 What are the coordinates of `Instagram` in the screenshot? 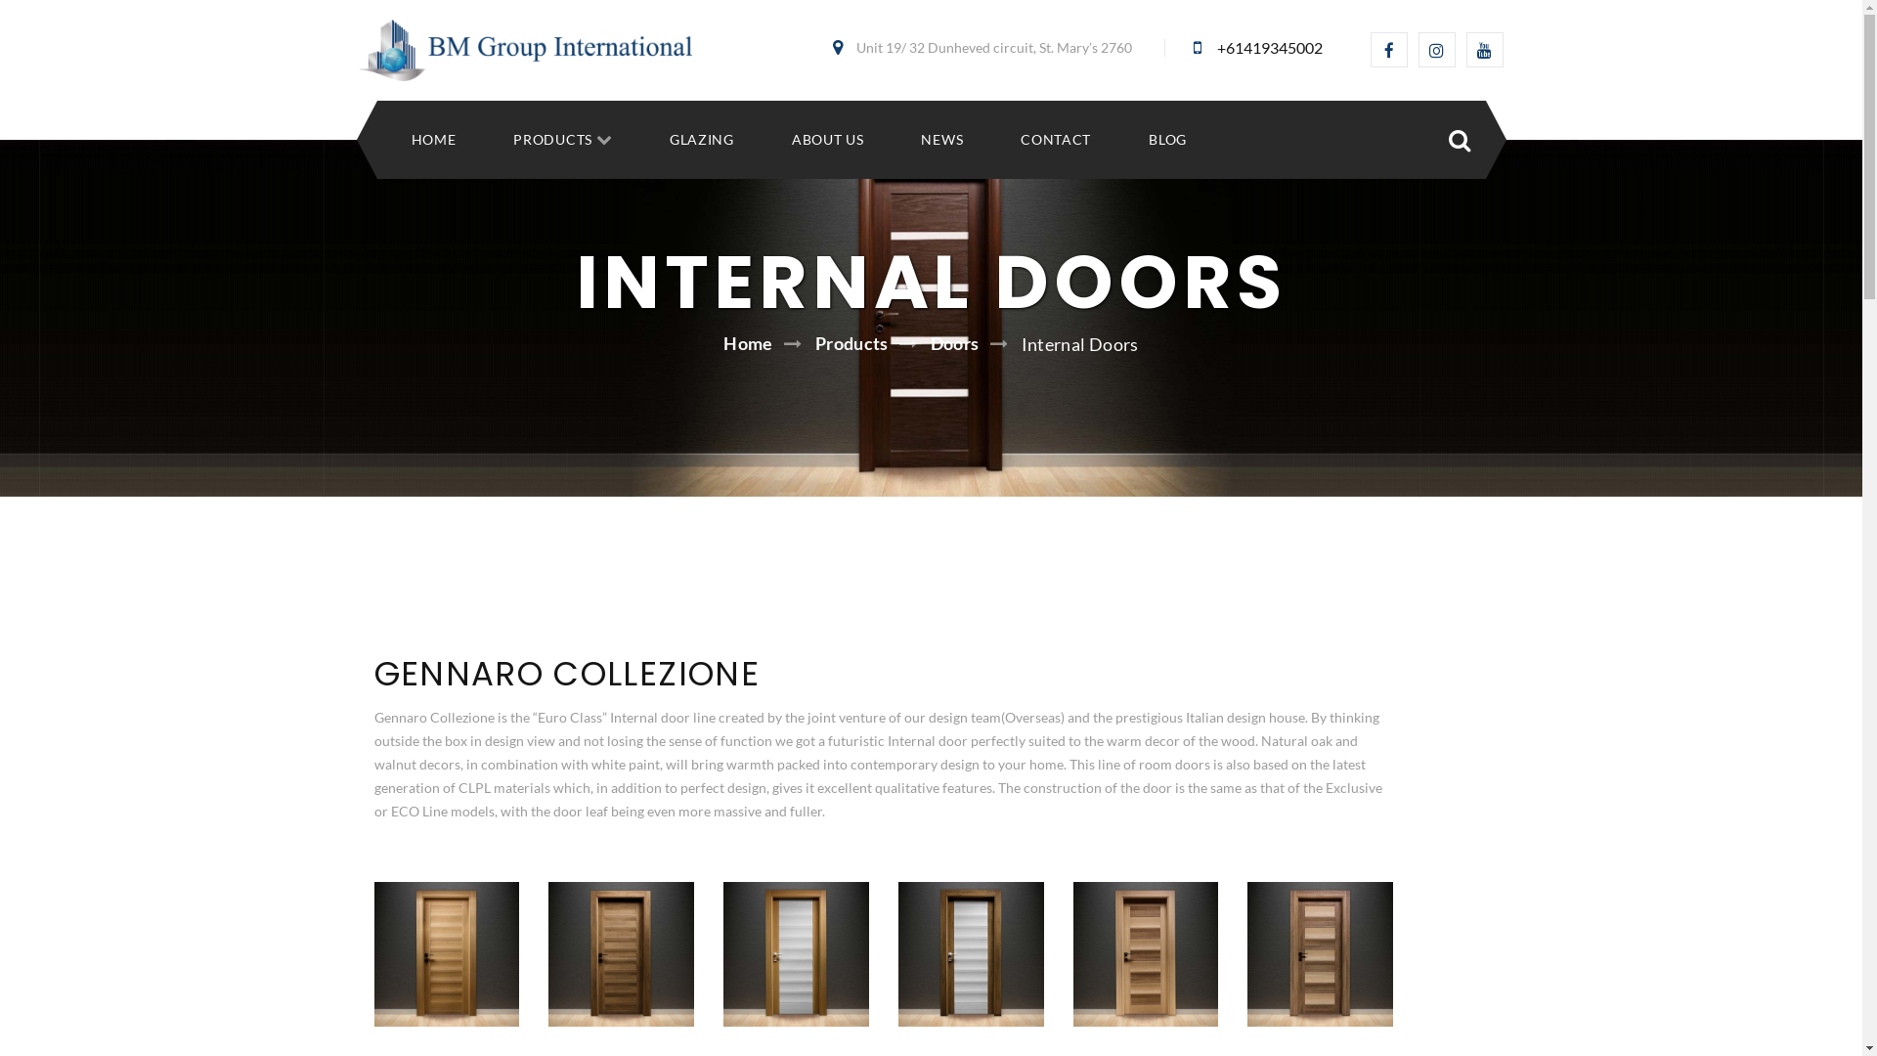 It's located at (1436, 50).